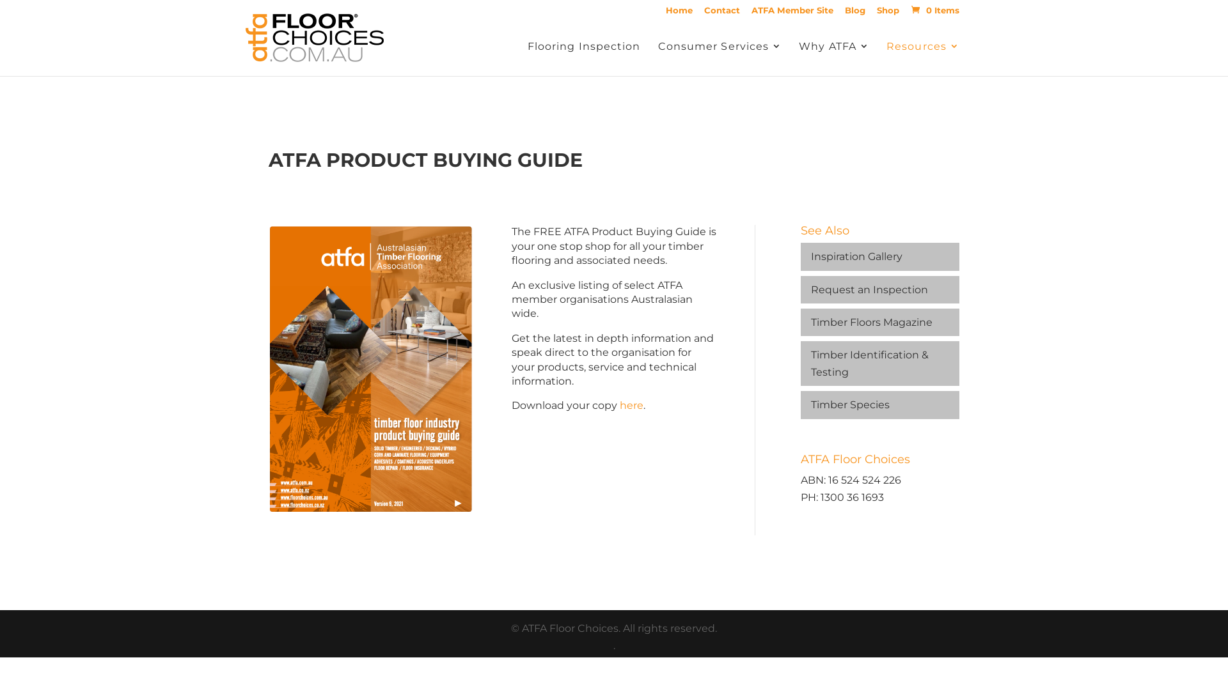  I want to click on Timber Species, so click(880, 405).